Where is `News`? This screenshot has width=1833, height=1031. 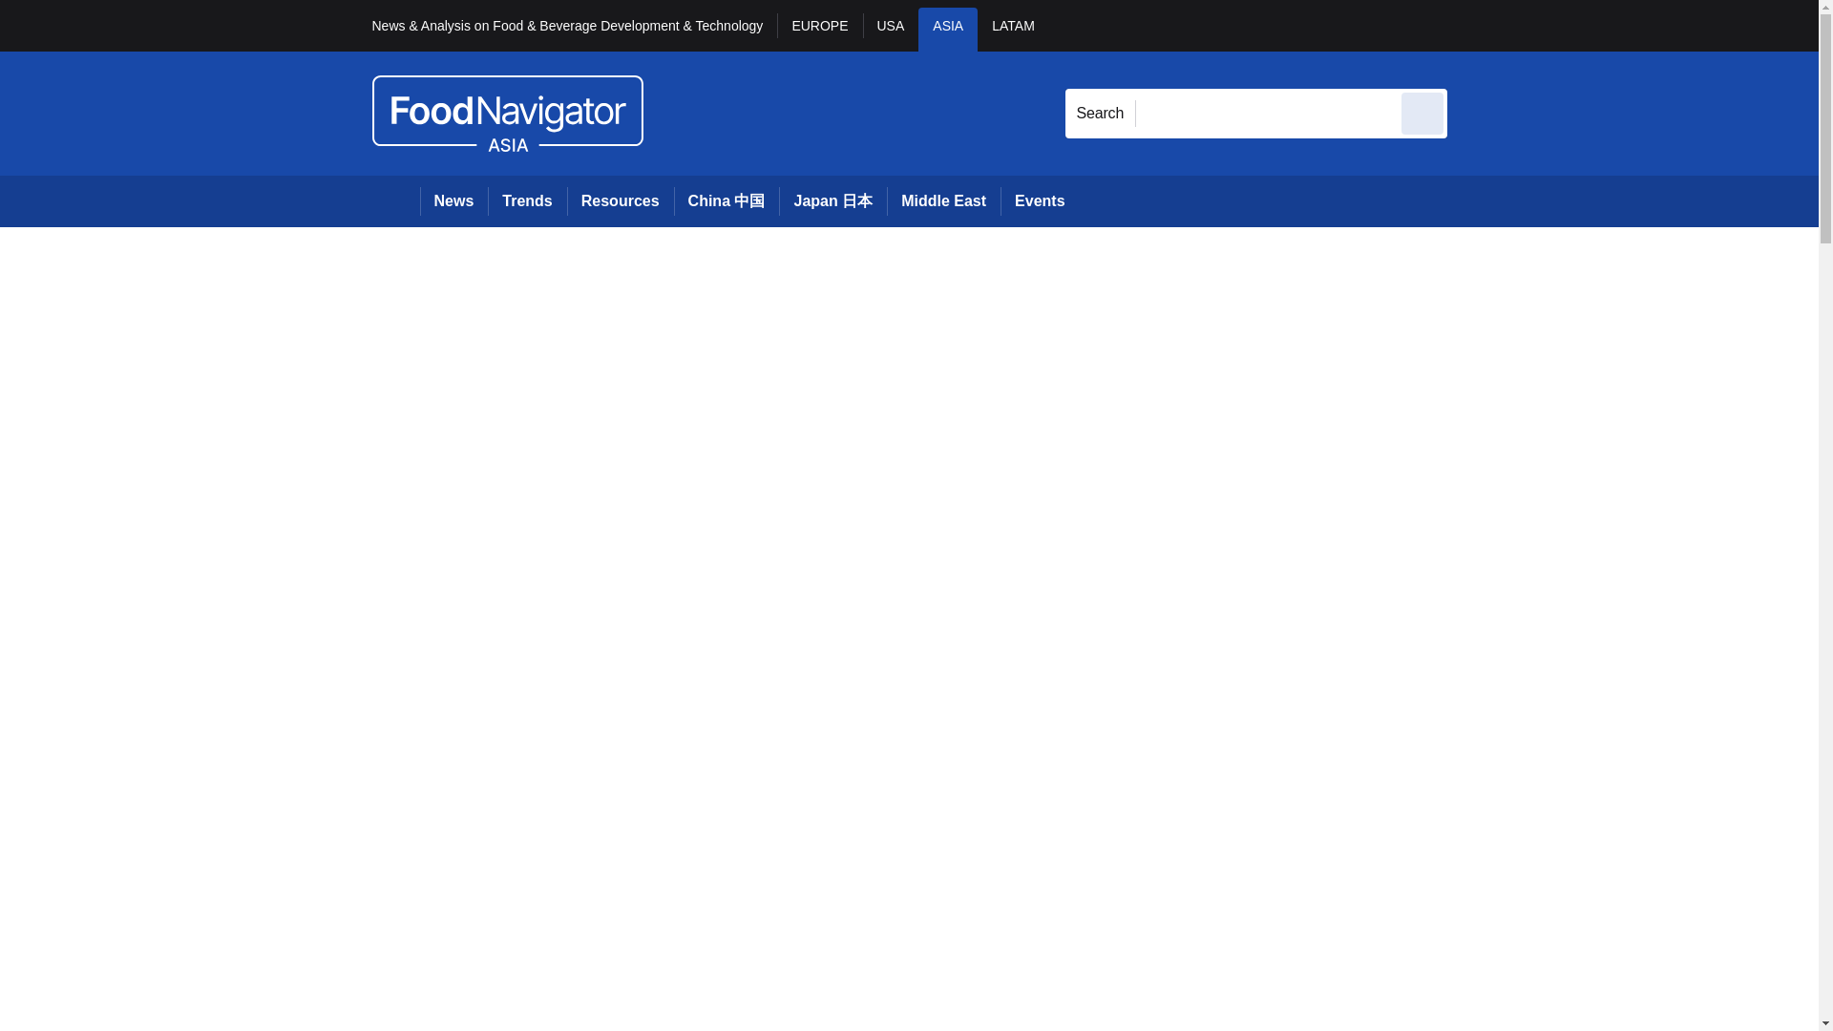
News is located at coordinates (454, 200).